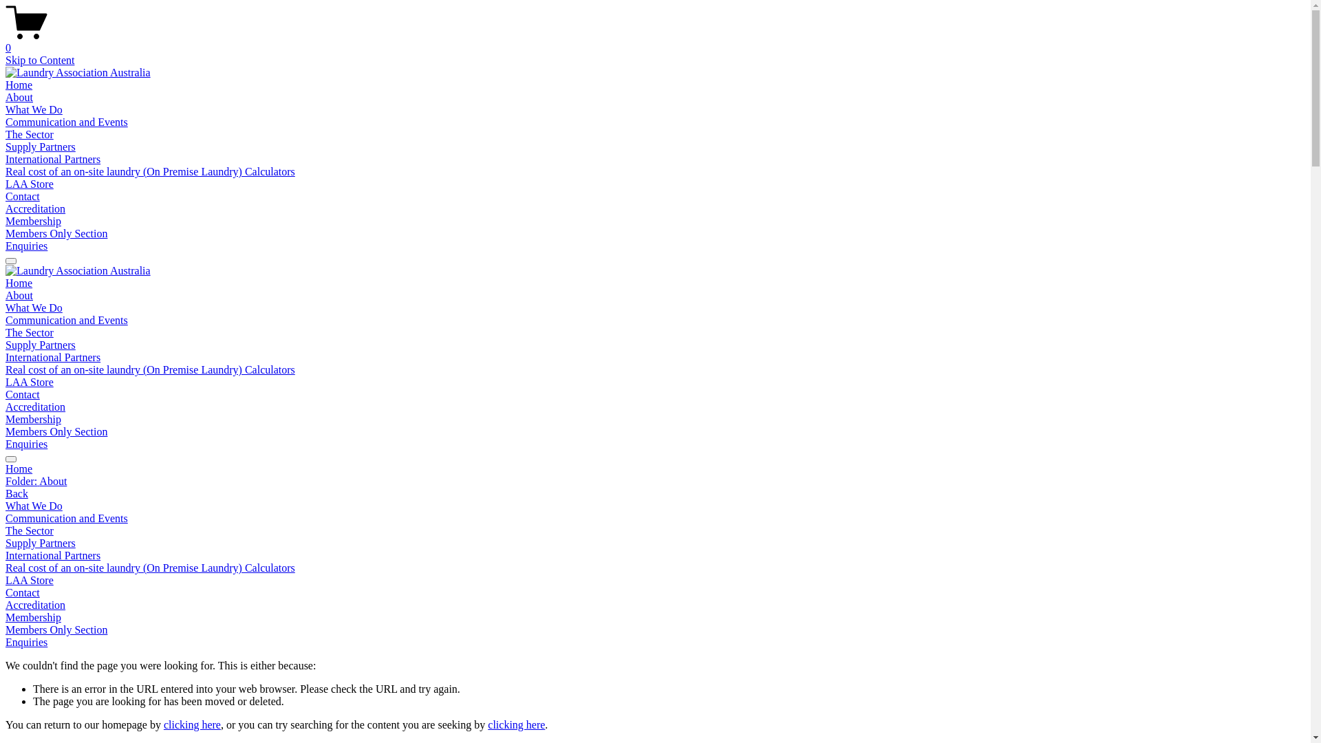  I want to click on International Partners, so click(53, 358).